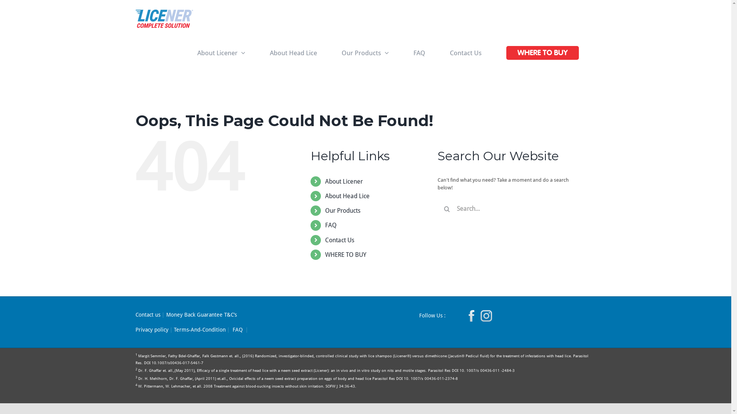 Image resolution: width=737 pixels, height=414 pixels. I want to click on FAQ, so click(331, 225).